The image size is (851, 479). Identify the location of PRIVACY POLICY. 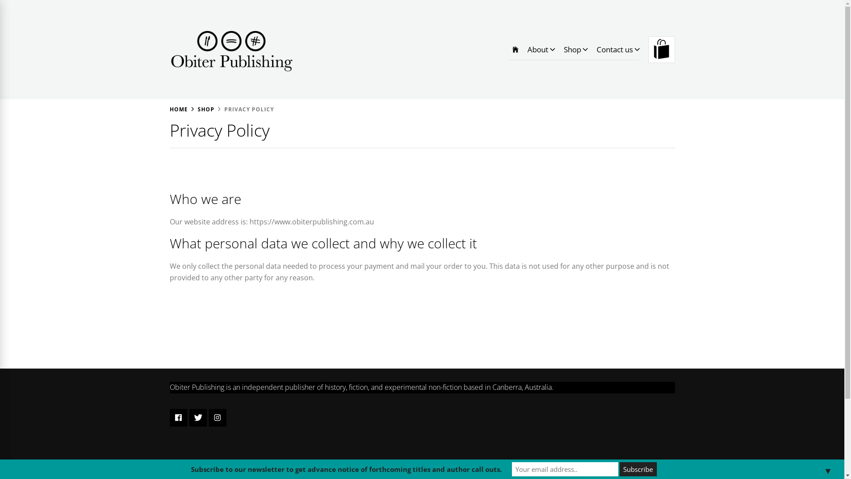
(244, 109).